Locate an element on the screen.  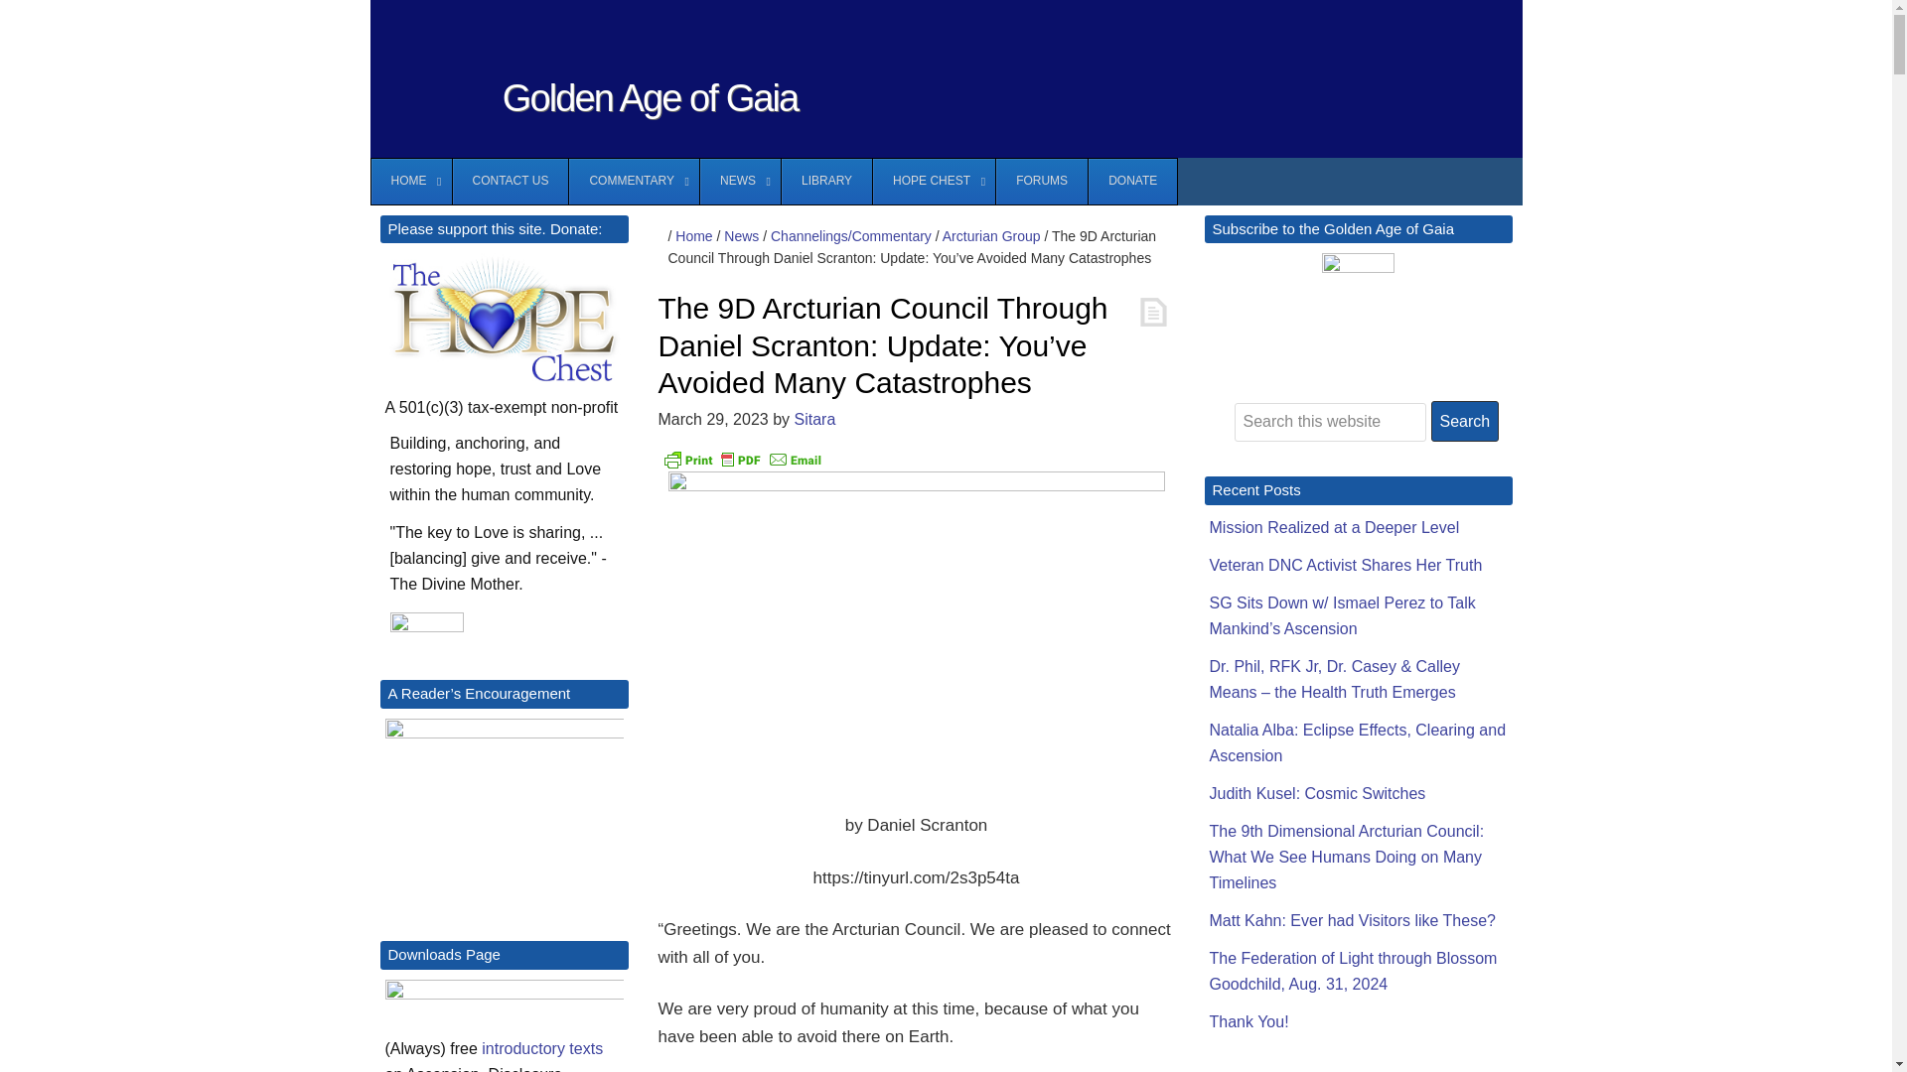
Search is located at coordinates (1464, 421).